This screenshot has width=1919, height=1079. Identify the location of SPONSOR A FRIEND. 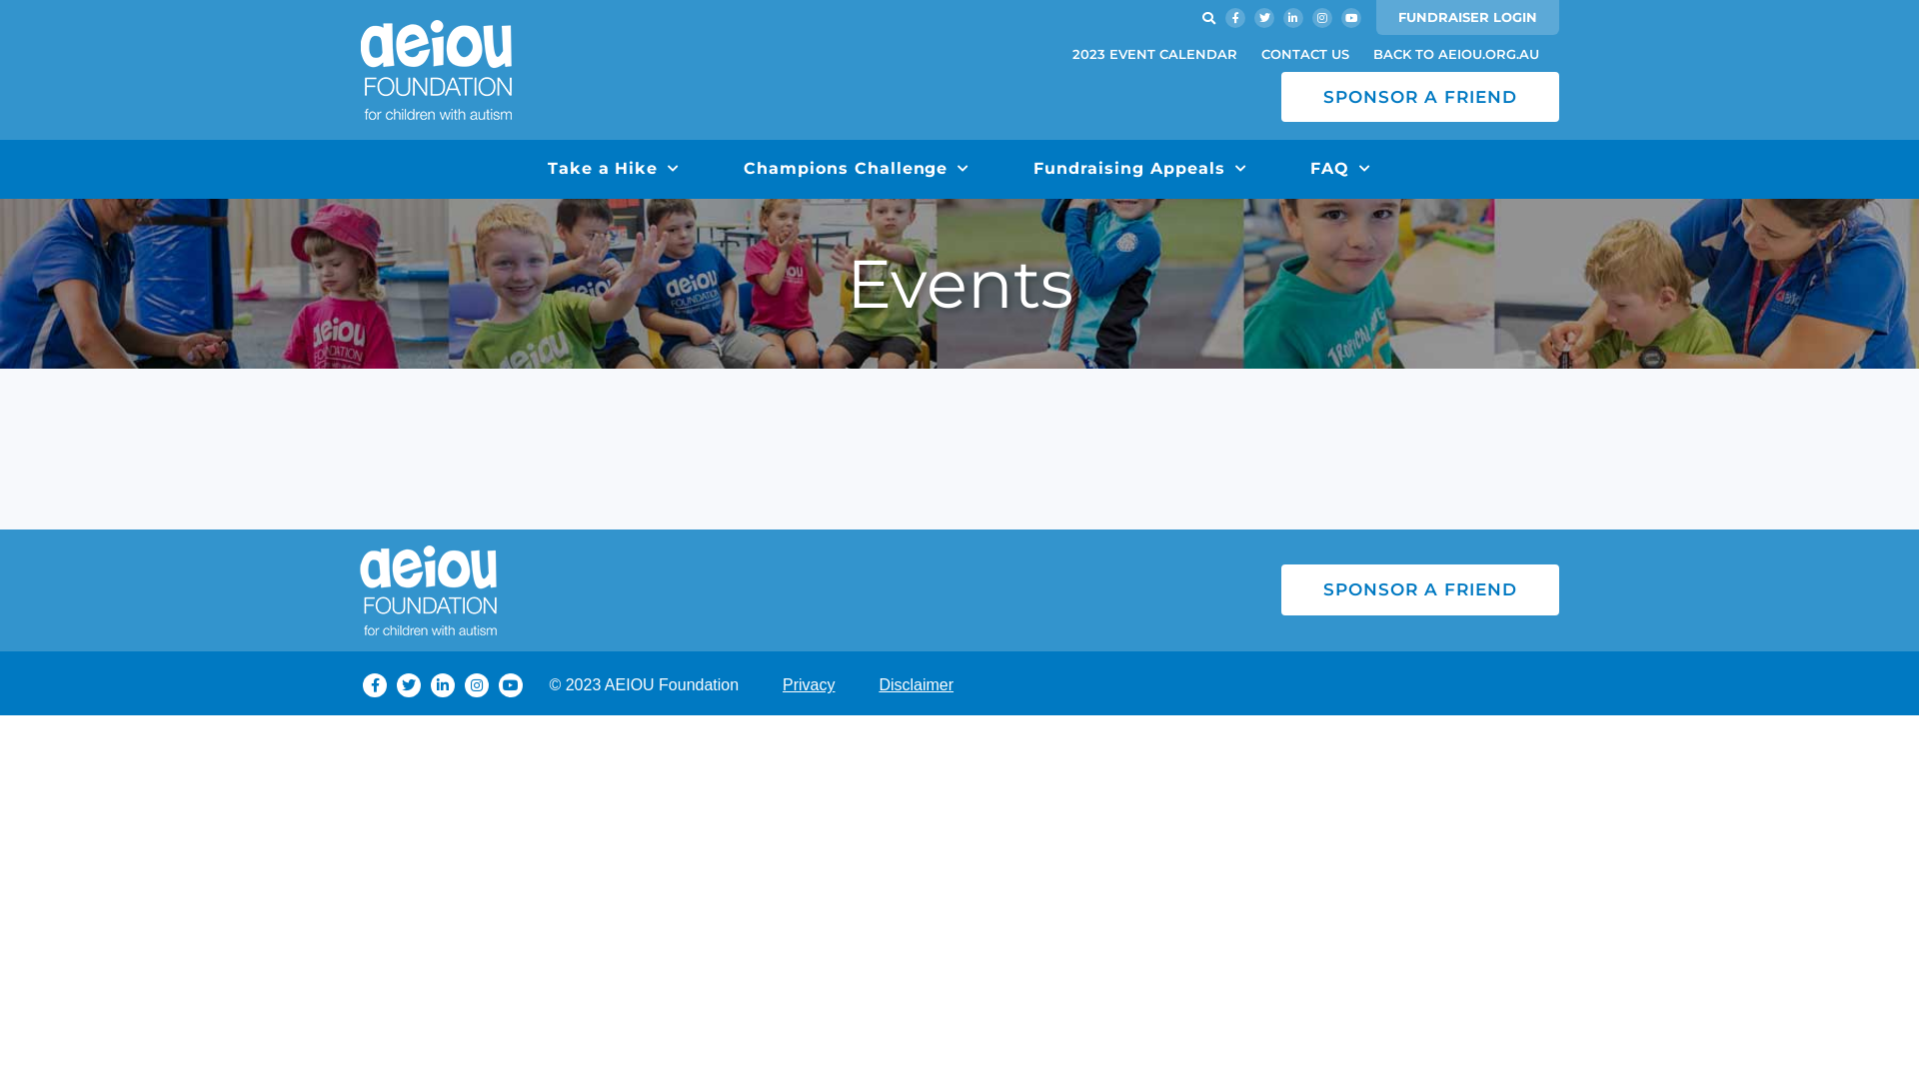
(1420, 589).